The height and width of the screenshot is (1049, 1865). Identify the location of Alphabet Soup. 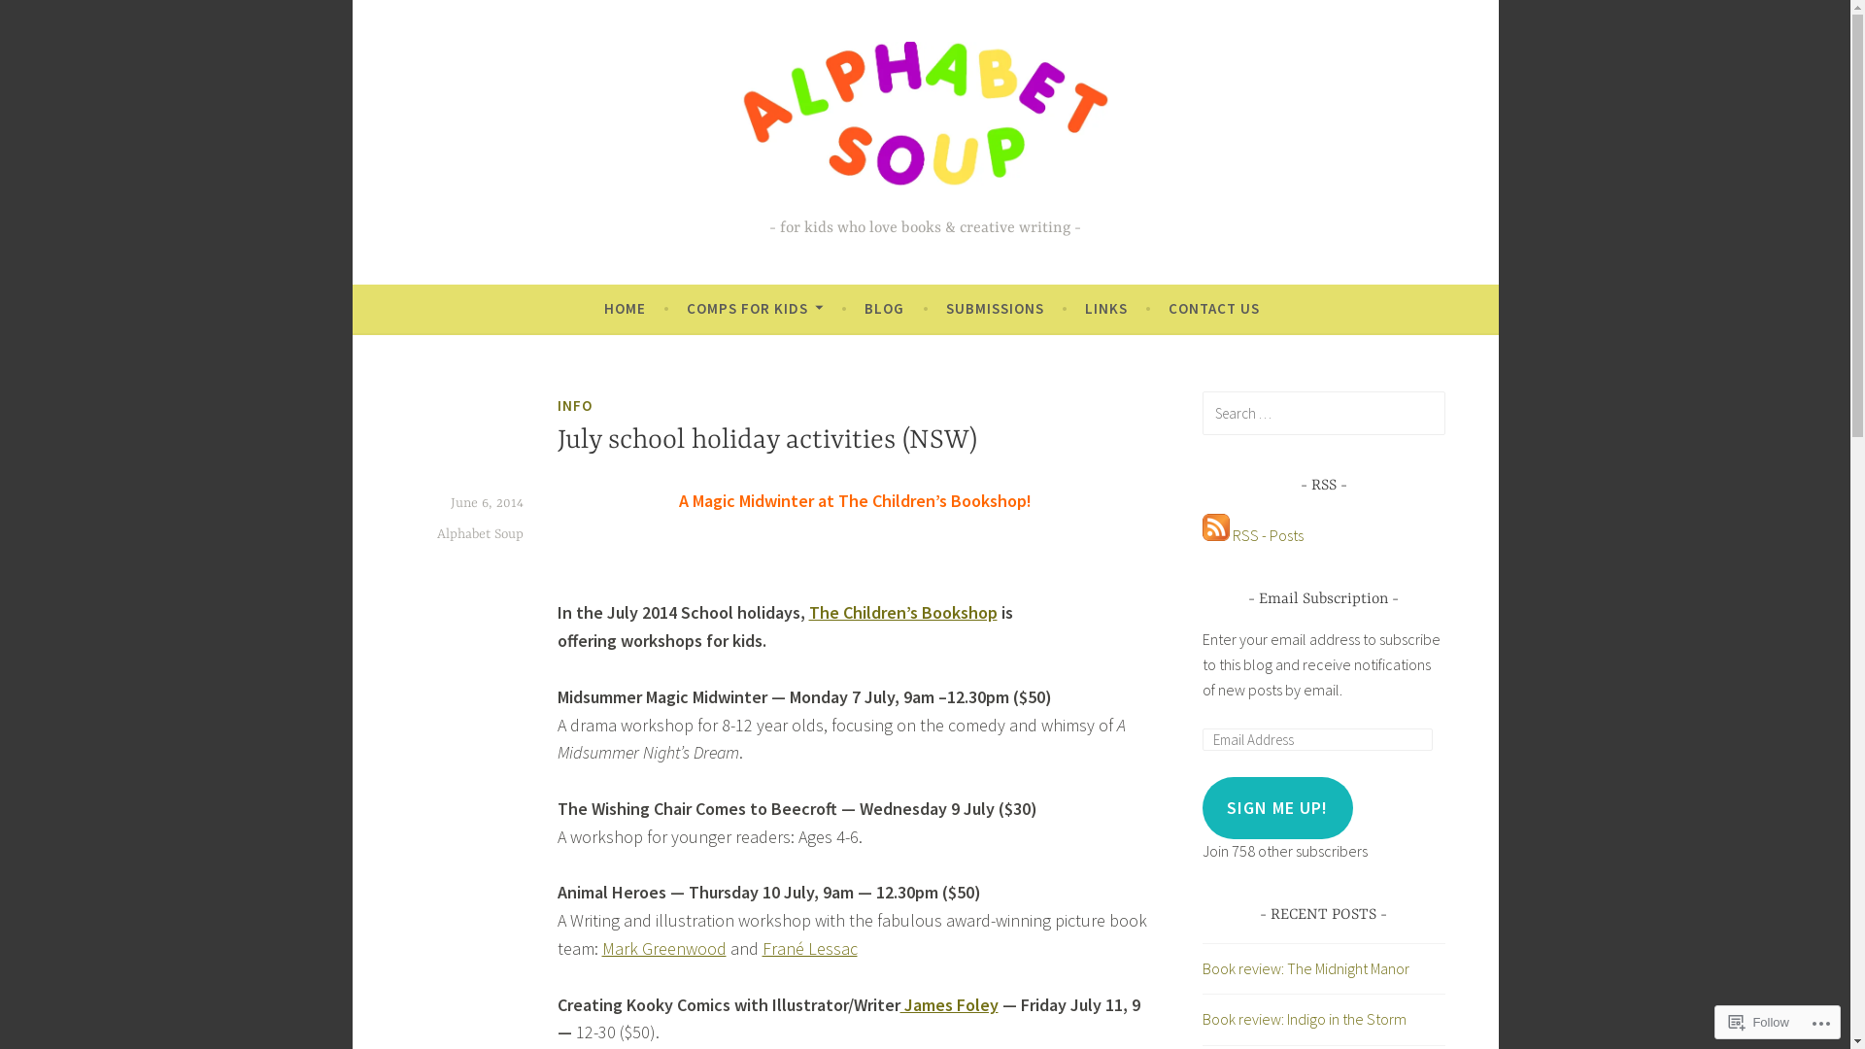
(480, 534).